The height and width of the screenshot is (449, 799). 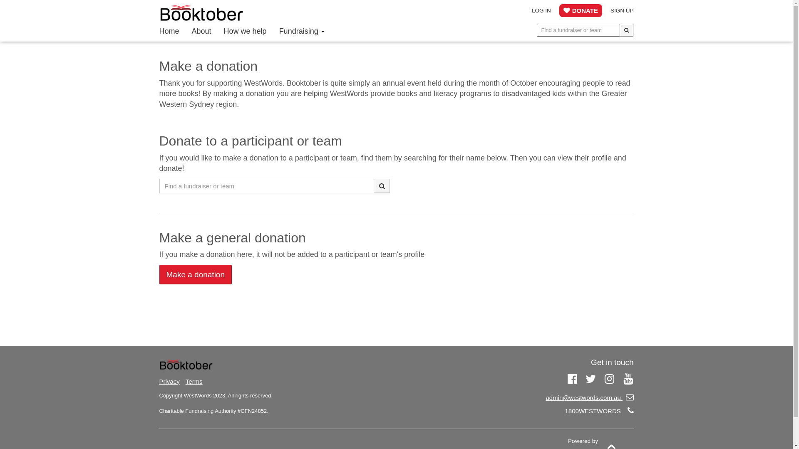 What do you see at coordinates (628, 378) in the screenshot?
I see `Youtube` at bounding box center [628, 378].